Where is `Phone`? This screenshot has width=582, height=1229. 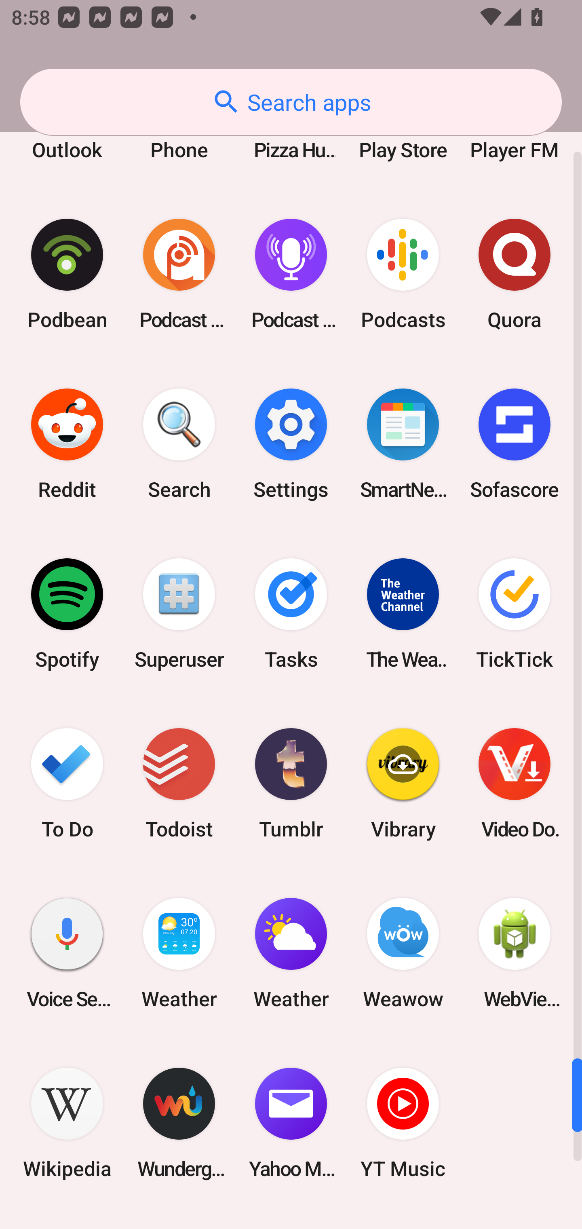 Phone is located at coordinates (179, 135).